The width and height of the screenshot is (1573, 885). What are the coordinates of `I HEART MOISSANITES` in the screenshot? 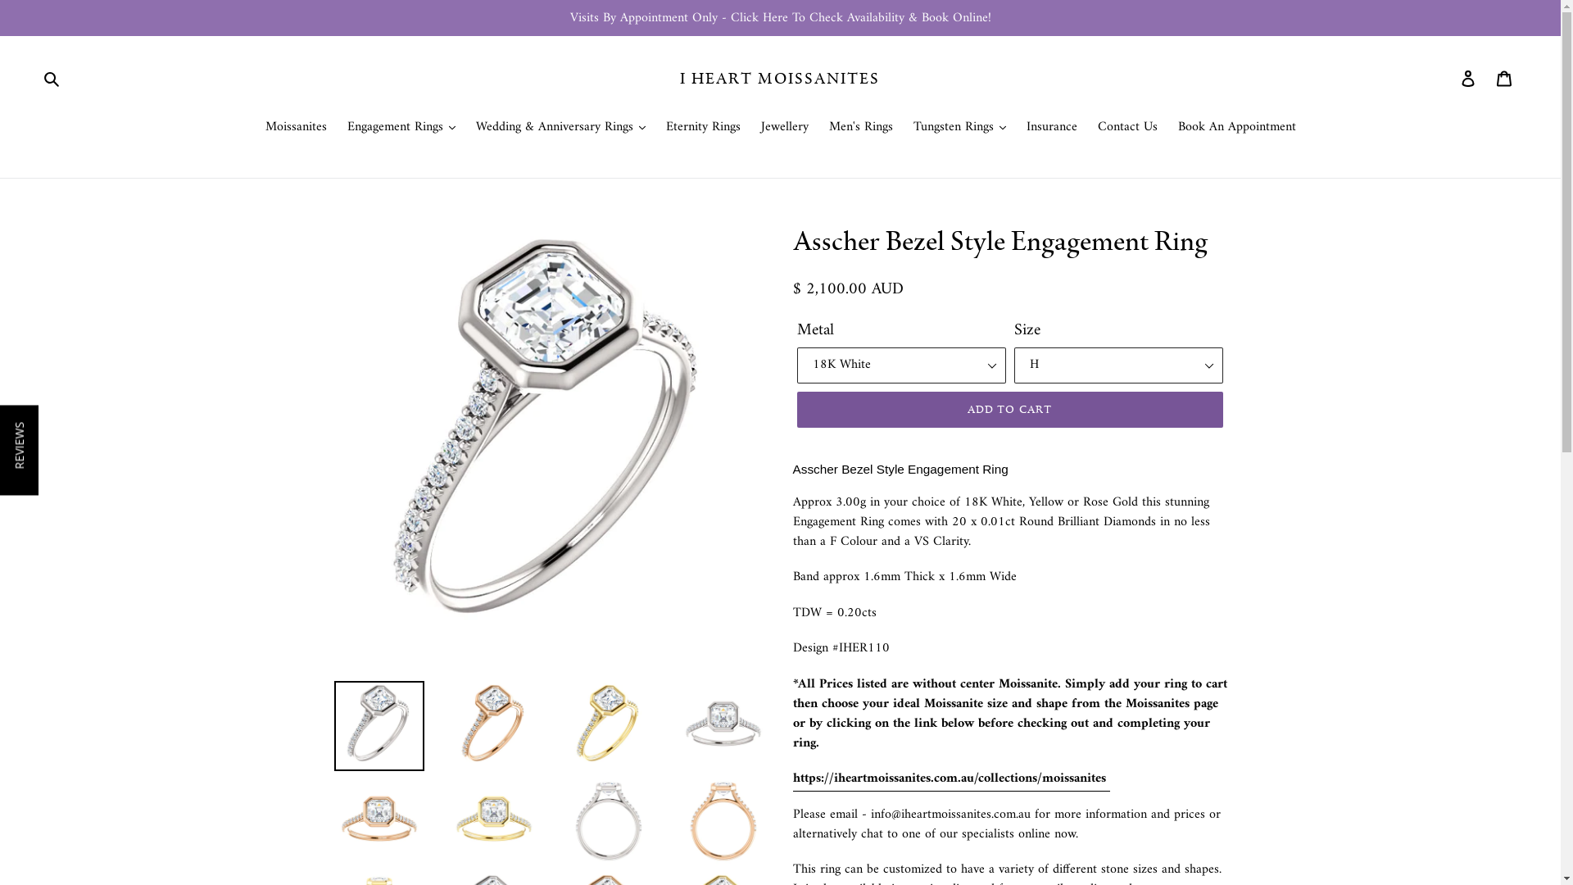 It's located at (780, 79).